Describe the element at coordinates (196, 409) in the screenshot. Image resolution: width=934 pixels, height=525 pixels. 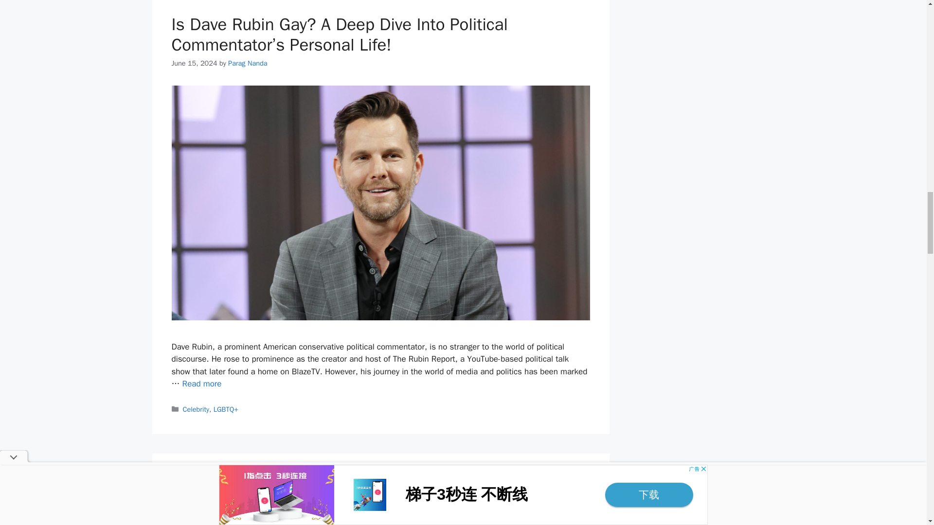
I see `Celebrity` at that location.